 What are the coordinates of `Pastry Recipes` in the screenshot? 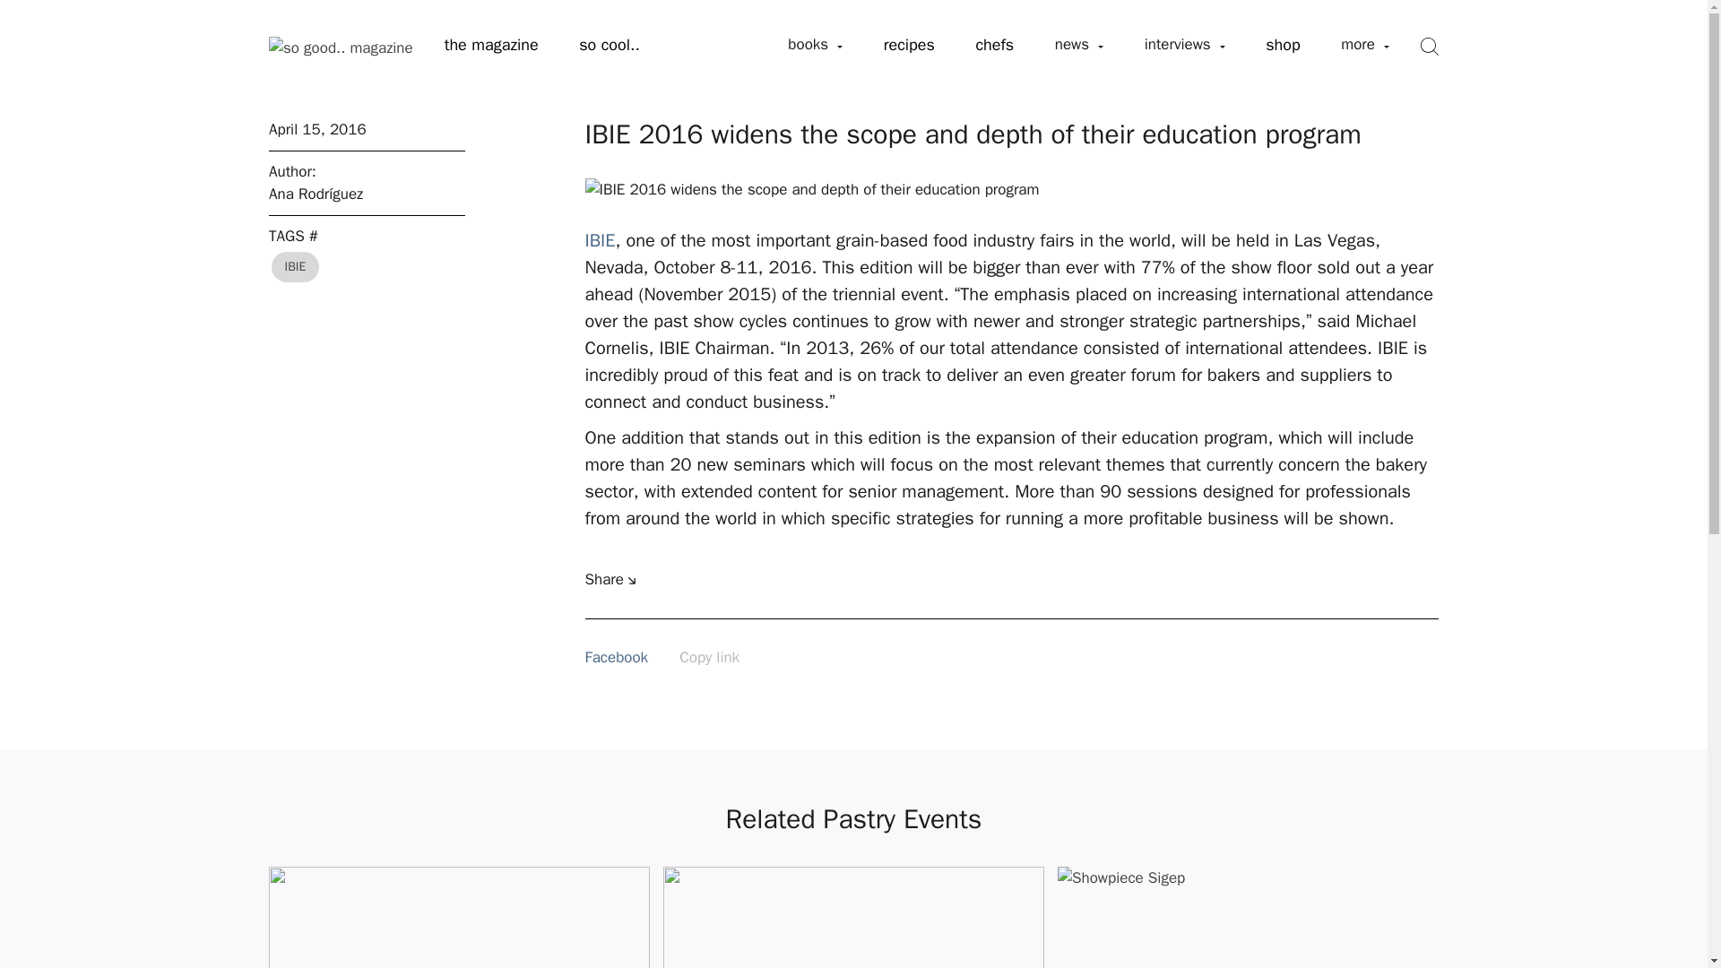 It's located at (909, 46).